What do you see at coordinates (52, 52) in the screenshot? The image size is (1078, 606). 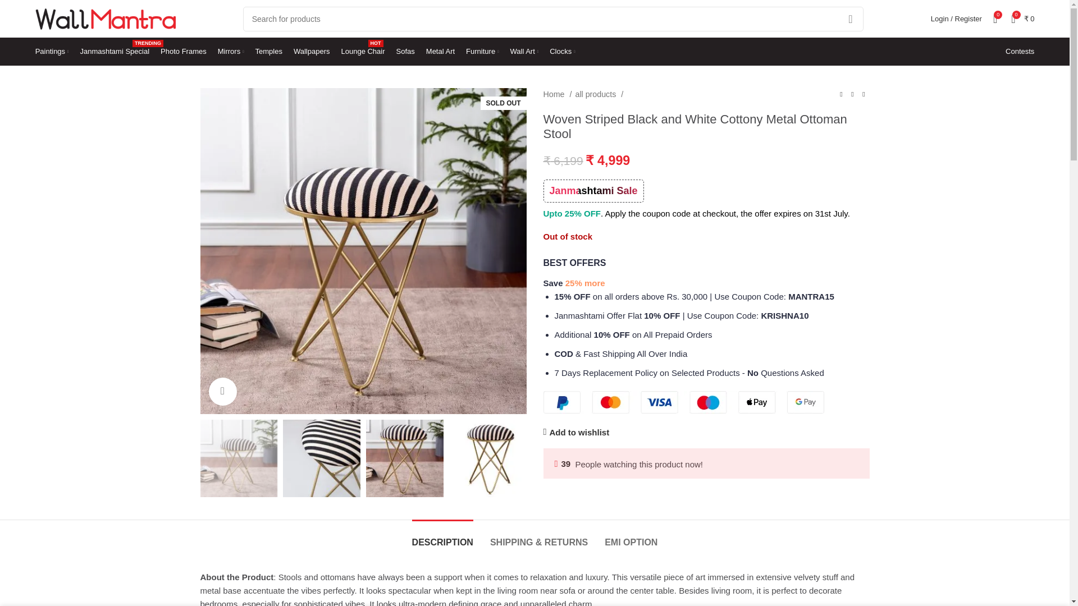 I see `Paintings` at bounding box center [52, 52].